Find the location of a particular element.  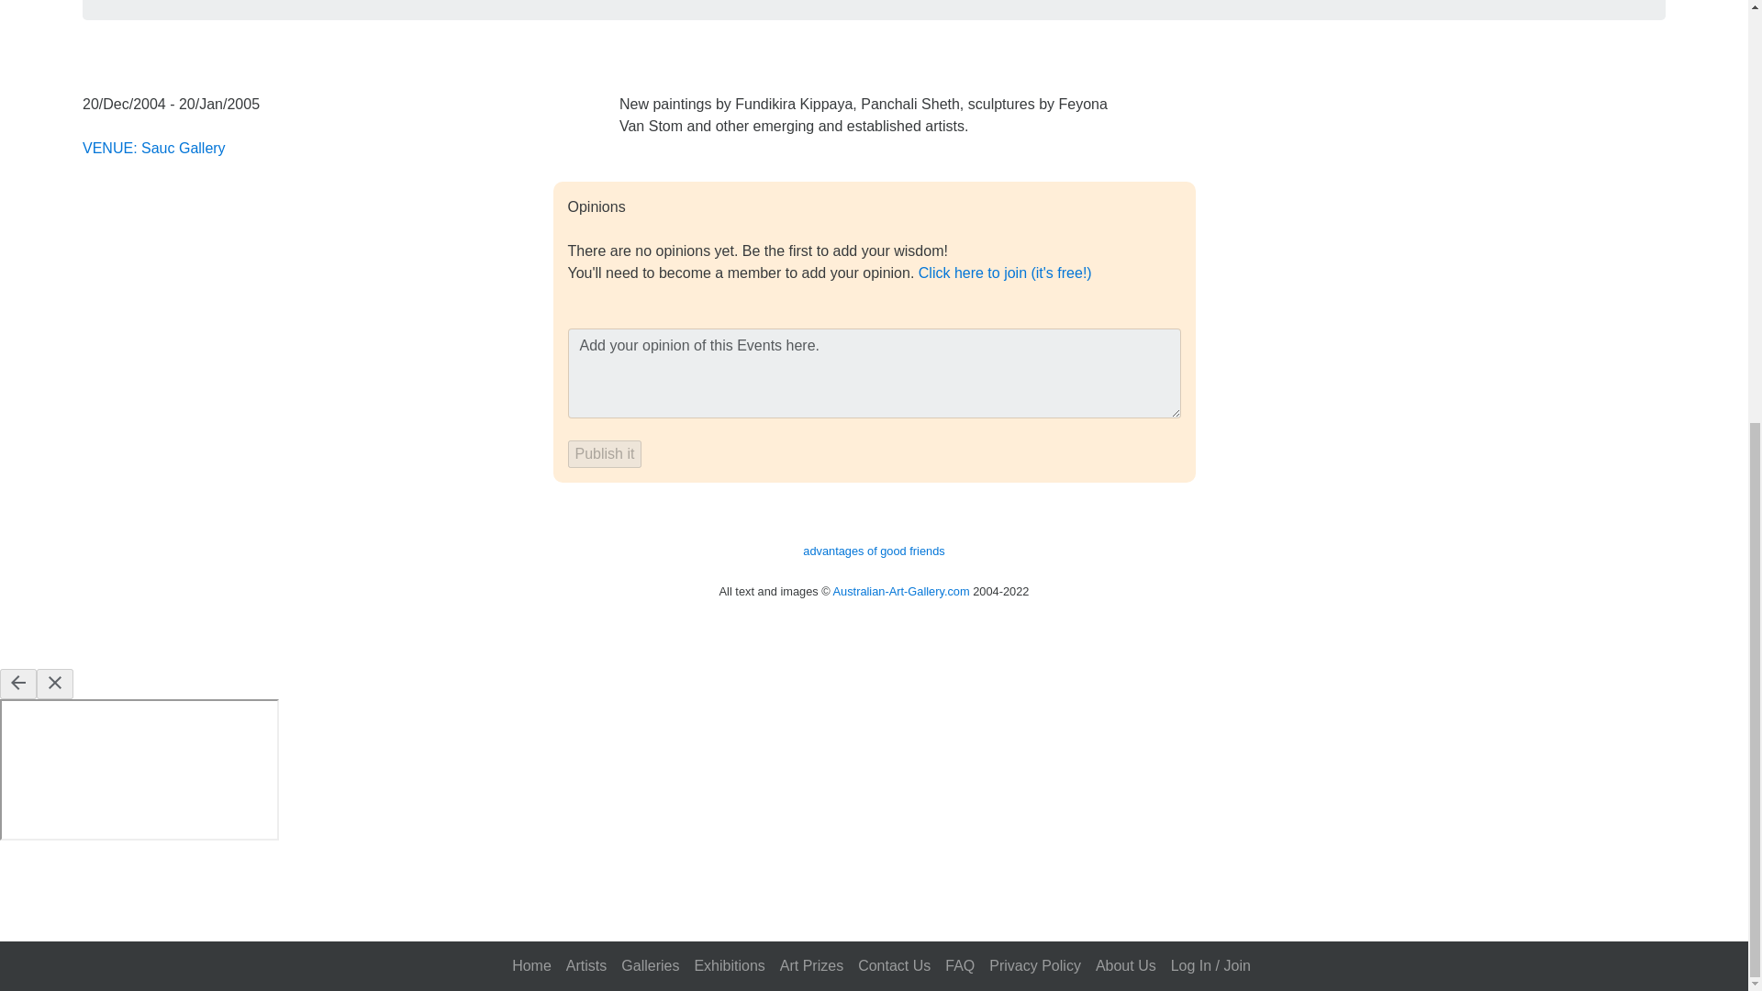

Who are we? Where are we? is located at coordinates (1125, 233).